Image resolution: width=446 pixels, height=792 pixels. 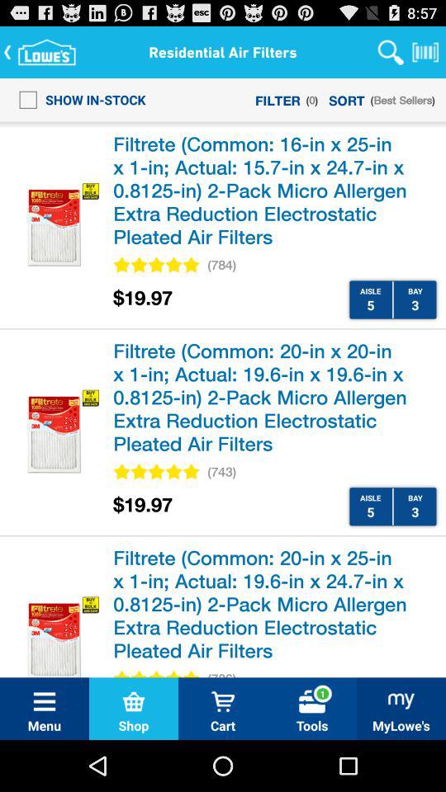 I want to click on press icon to the right of the show in-stock item, so click(x=278, y=99).